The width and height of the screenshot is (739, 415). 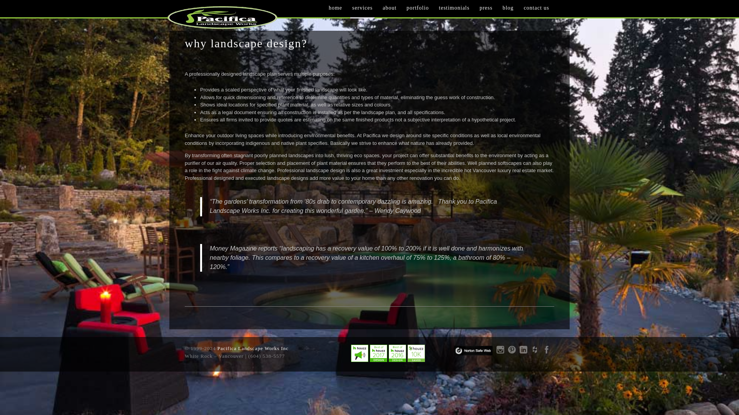 I want to click on services, so click(x=363, y=11).